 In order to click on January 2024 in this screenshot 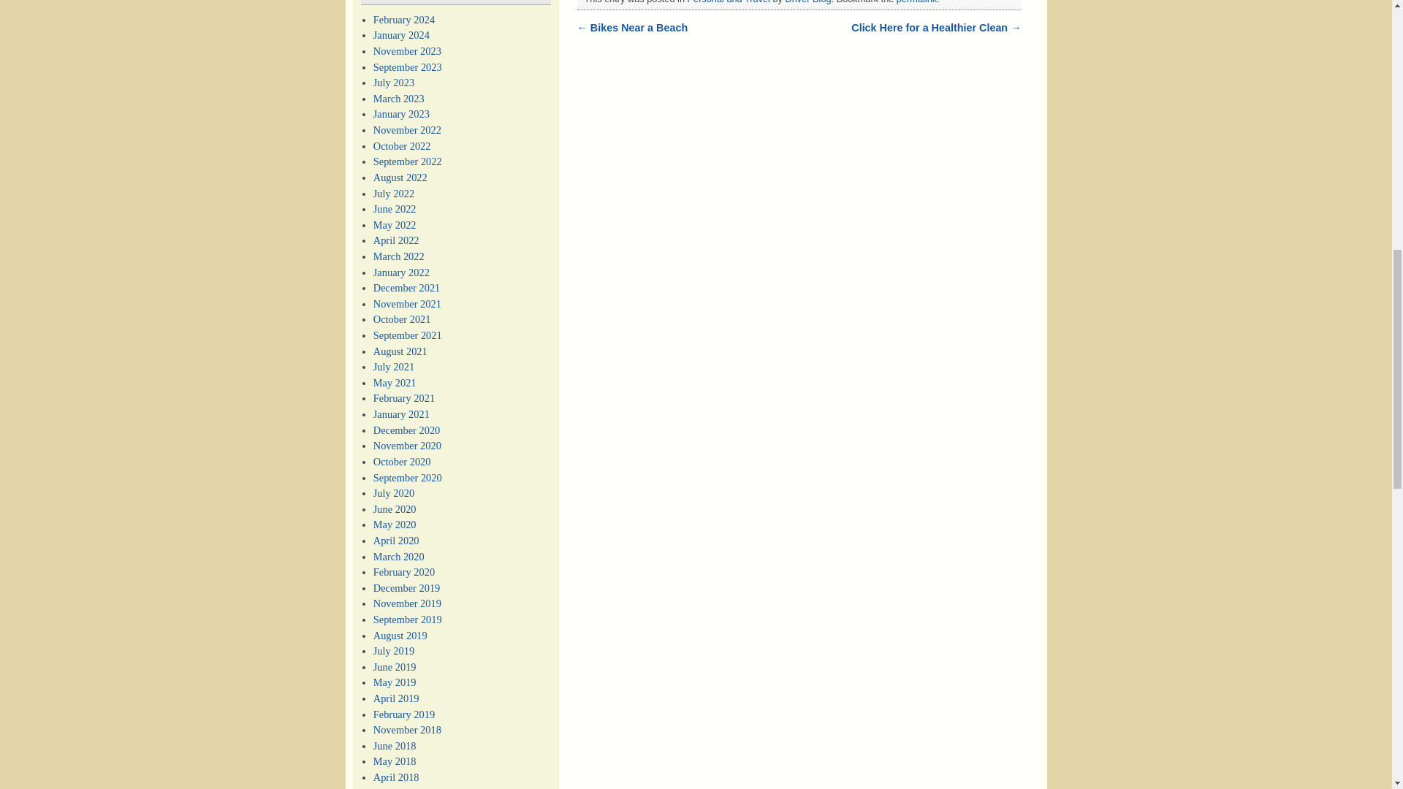, I will do `click(400, 35)`.